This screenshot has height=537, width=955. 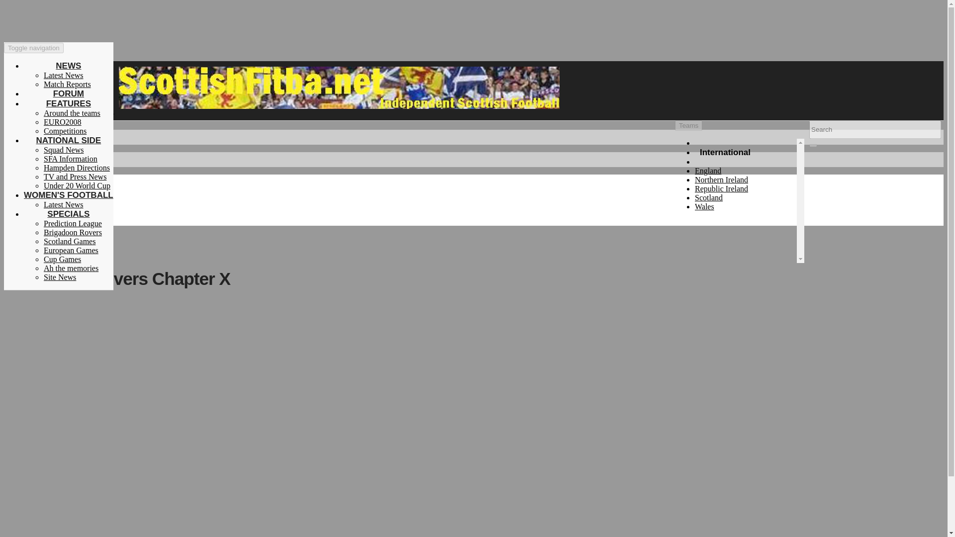 I want to click on Squad News, so click(x=64, y=149).